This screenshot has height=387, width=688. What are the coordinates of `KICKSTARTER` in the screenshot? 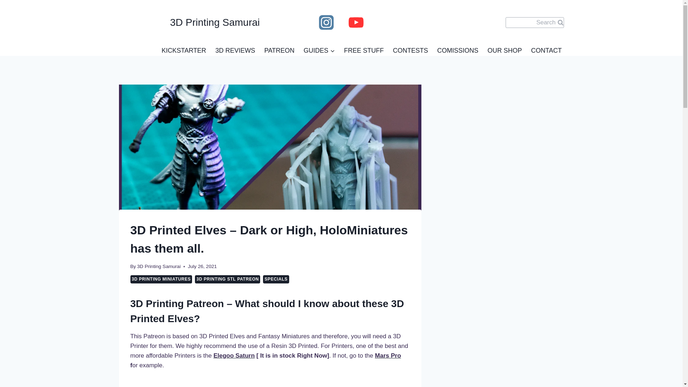 It's located at (184, 50).